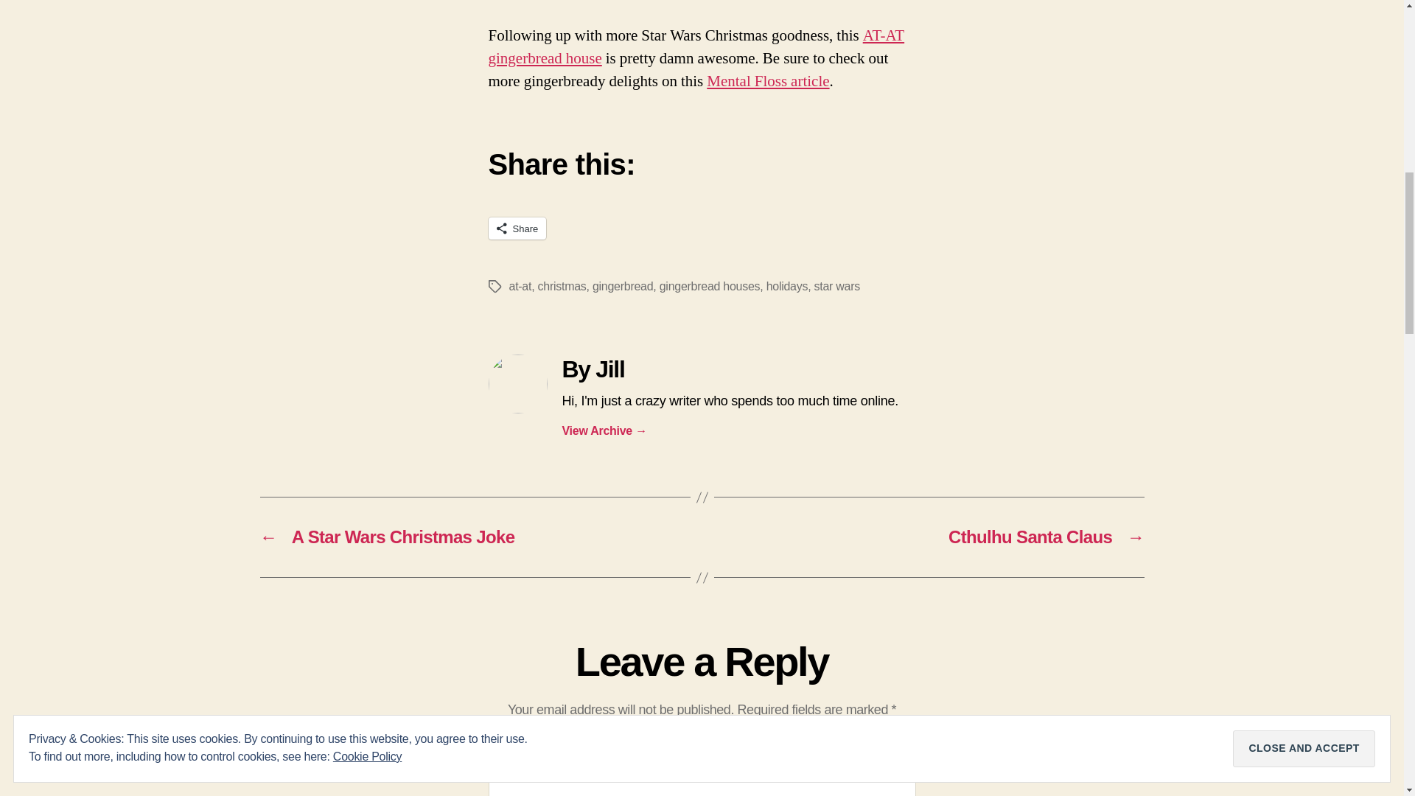 The image size is (1415, 796). I want to click on AT-AT gingerbread house, so click(696, 46).